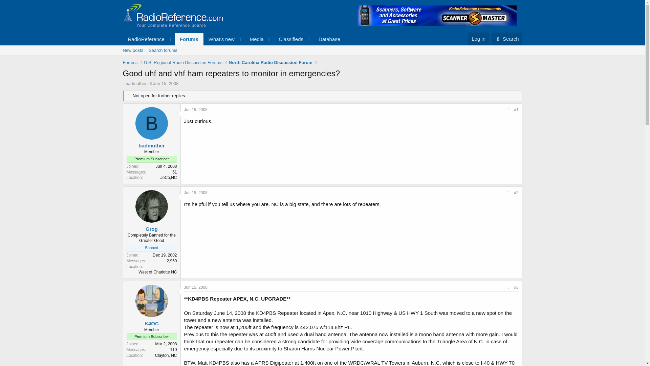  I want to click on Jun 15, 2008 at 3:10 AM, so click(165, 83).